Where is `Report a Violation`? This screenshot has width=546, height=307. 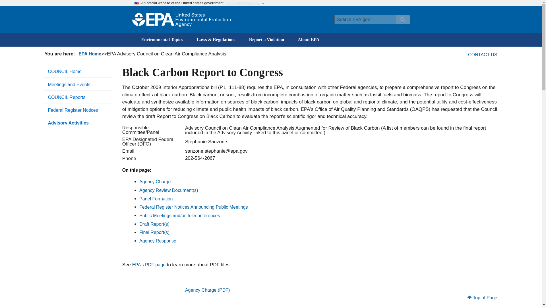 Report a Violation is located at coordinates (267, 40).